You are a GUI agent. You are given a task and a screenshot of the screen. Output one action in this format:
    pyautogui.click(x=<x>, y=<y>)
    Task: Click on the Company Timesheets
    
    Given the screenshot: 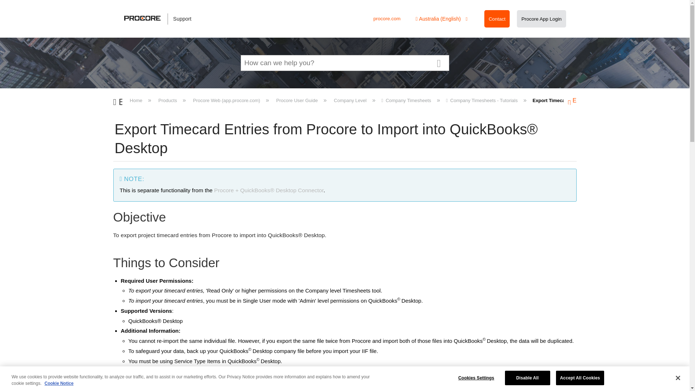 What is the action you would take?
    pyautogui.click(x=407, y=101)
    